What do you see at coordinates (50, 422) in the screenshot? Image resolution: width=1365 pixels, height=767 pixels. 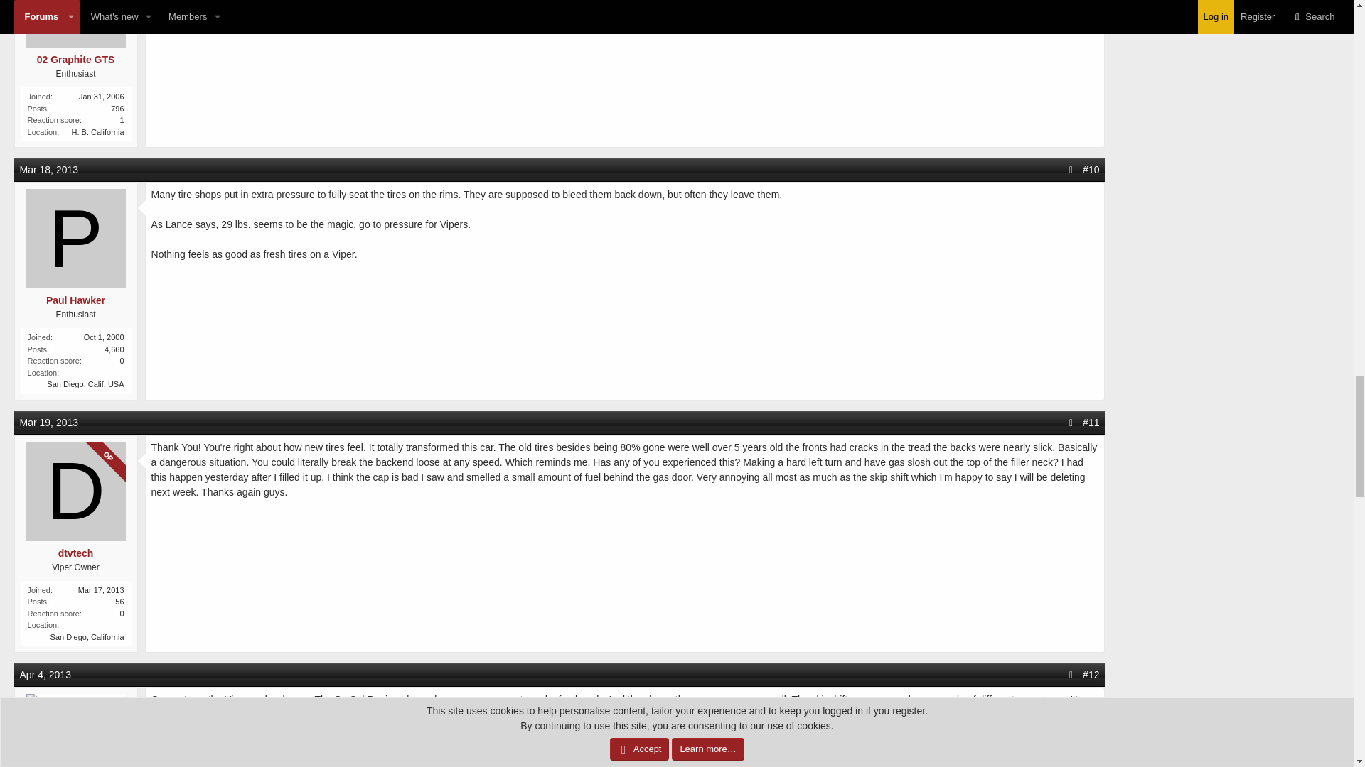 I see `Mar 19, 2013 at 8:57 AM` at bounding box center [50, 422].